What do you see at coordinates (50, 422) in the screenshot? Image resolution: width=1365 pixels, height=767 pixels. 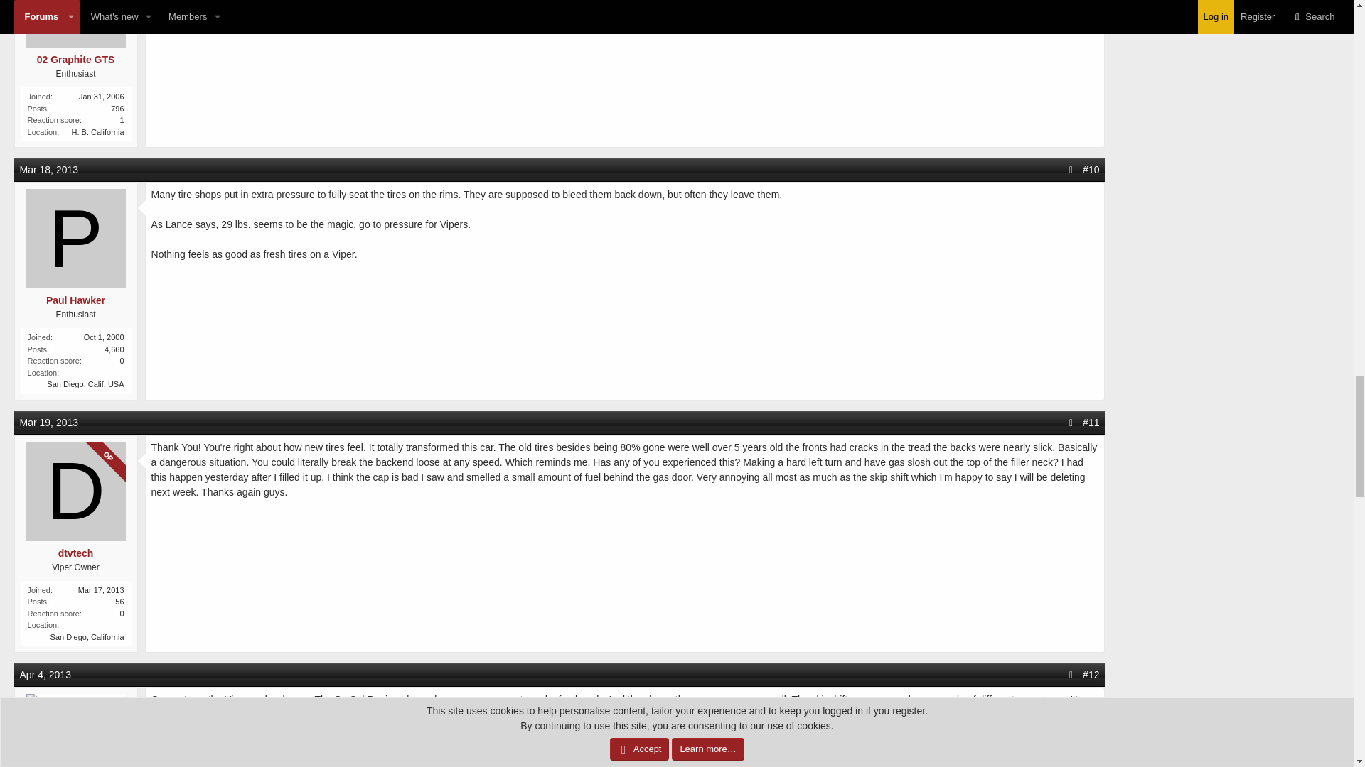 I see `Mar 19, 2013 at 8:57 AM` at bounding box center [50, 422].